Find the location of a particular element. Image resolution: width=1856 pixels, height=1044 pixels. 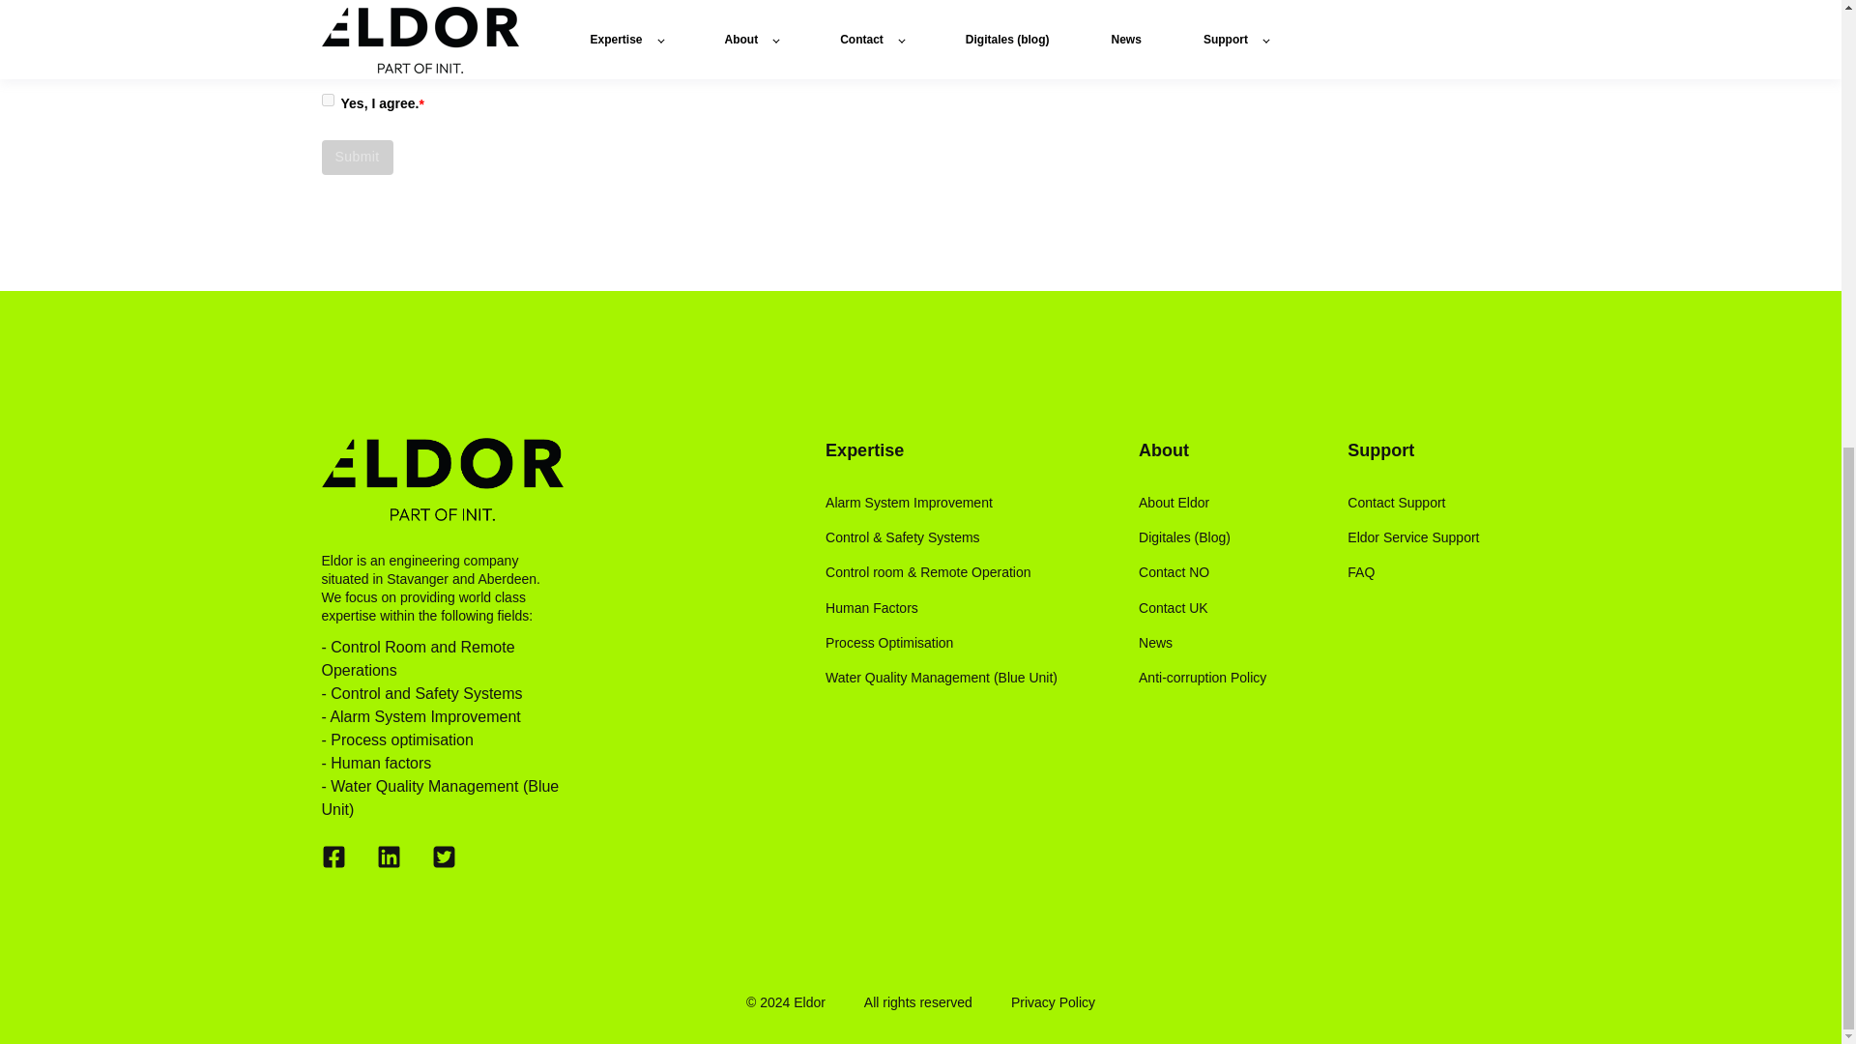

News is located at coordinates (1203, 642).